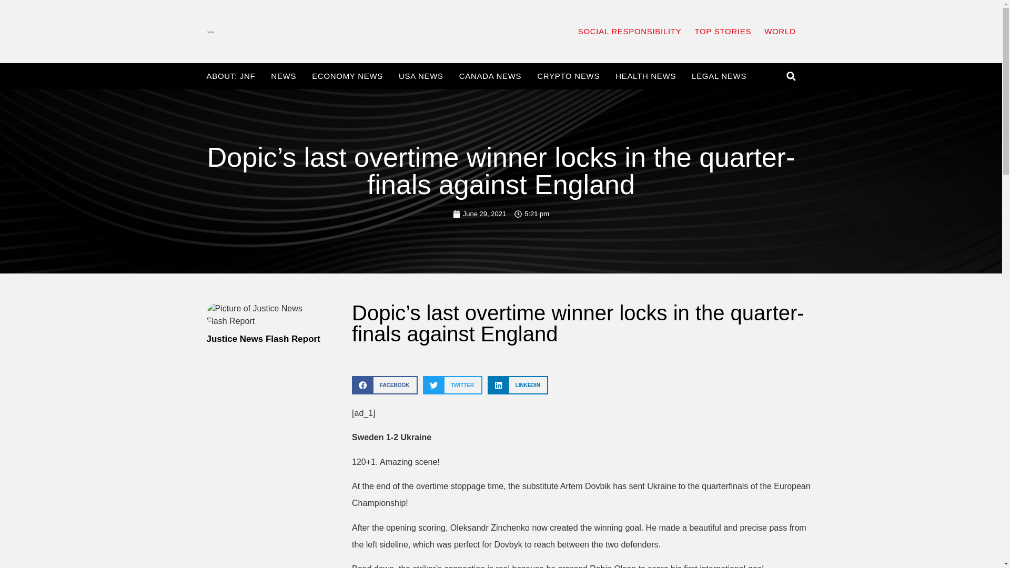  What do you see at coordinates (723, 32) in the screenshot?
I see `TOP STORIES` at bounding box center [723, 32].